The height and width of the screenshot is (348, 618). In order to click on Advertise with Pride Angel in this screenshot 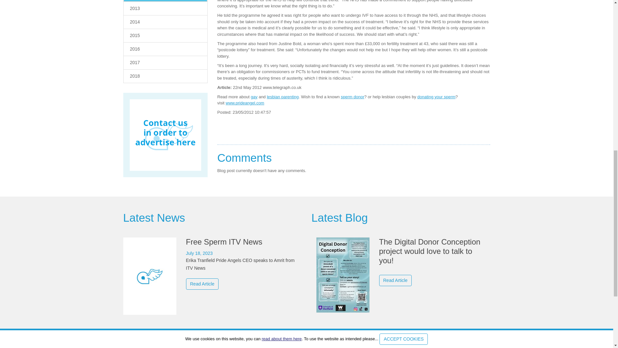, I will do `click(165, 135)`.